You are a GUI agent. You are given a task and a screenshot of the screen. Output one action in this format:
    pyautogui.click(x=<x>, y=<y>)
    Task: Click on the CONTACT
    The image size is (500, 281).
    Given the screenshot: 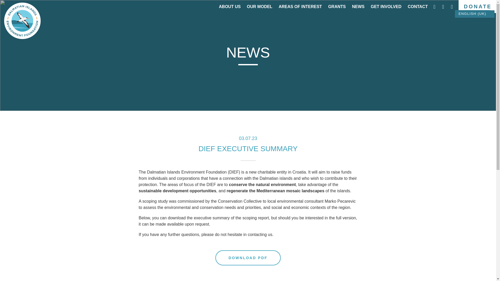 What is the action you would take?
    pyautogui.click(x=418, y=8)
    